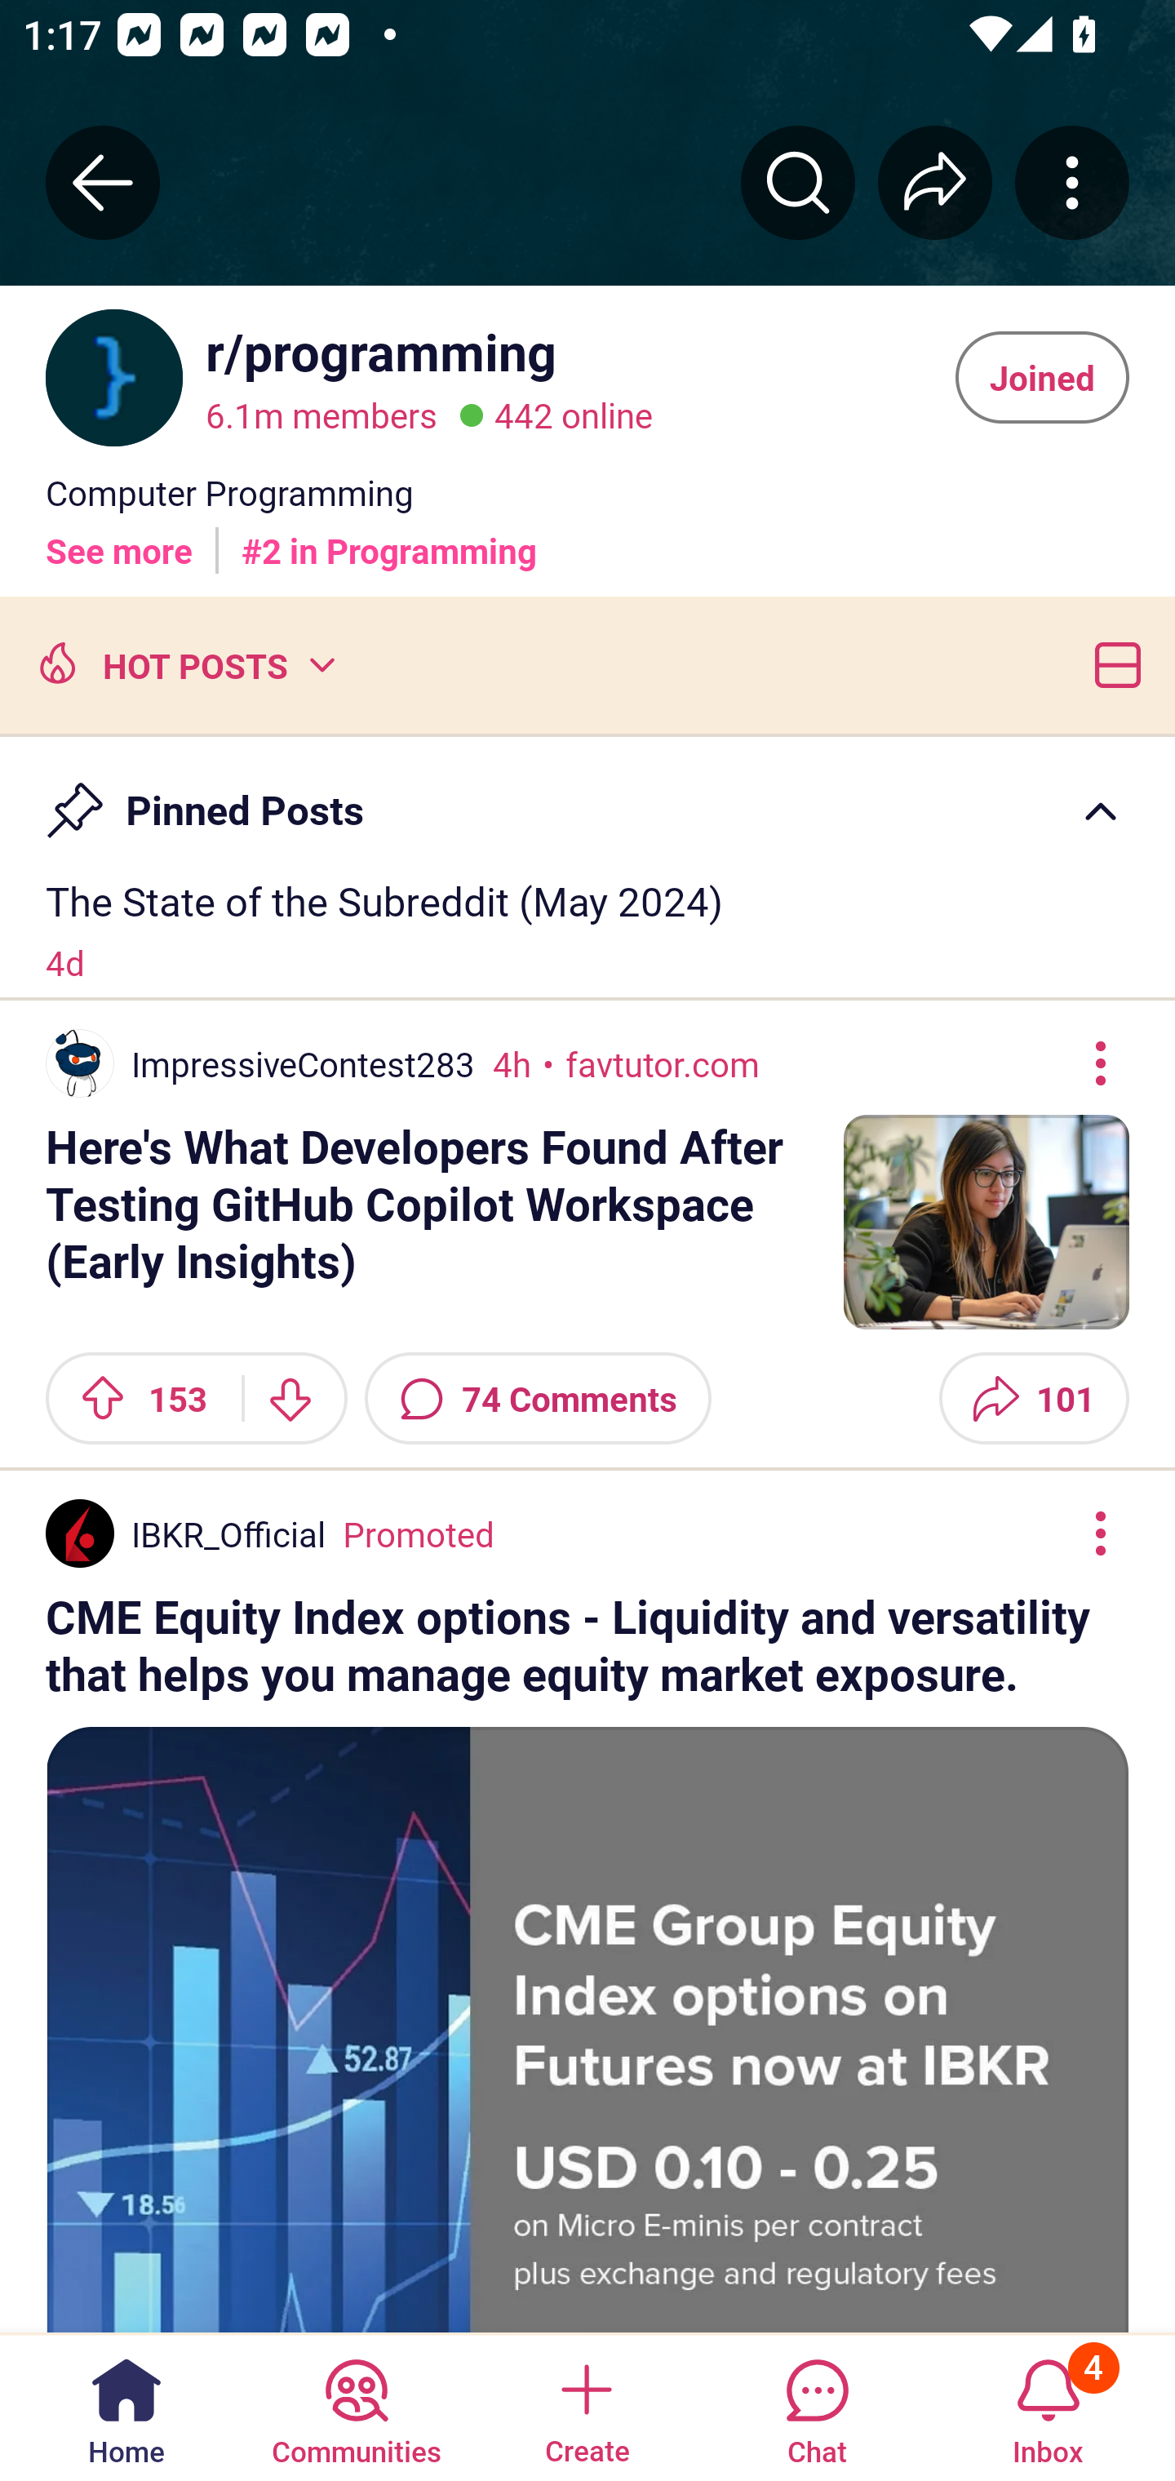  Describe the element at coordinates (184, 663) in the screenshot. I see `Hot posts HOT POSTS` at that location.